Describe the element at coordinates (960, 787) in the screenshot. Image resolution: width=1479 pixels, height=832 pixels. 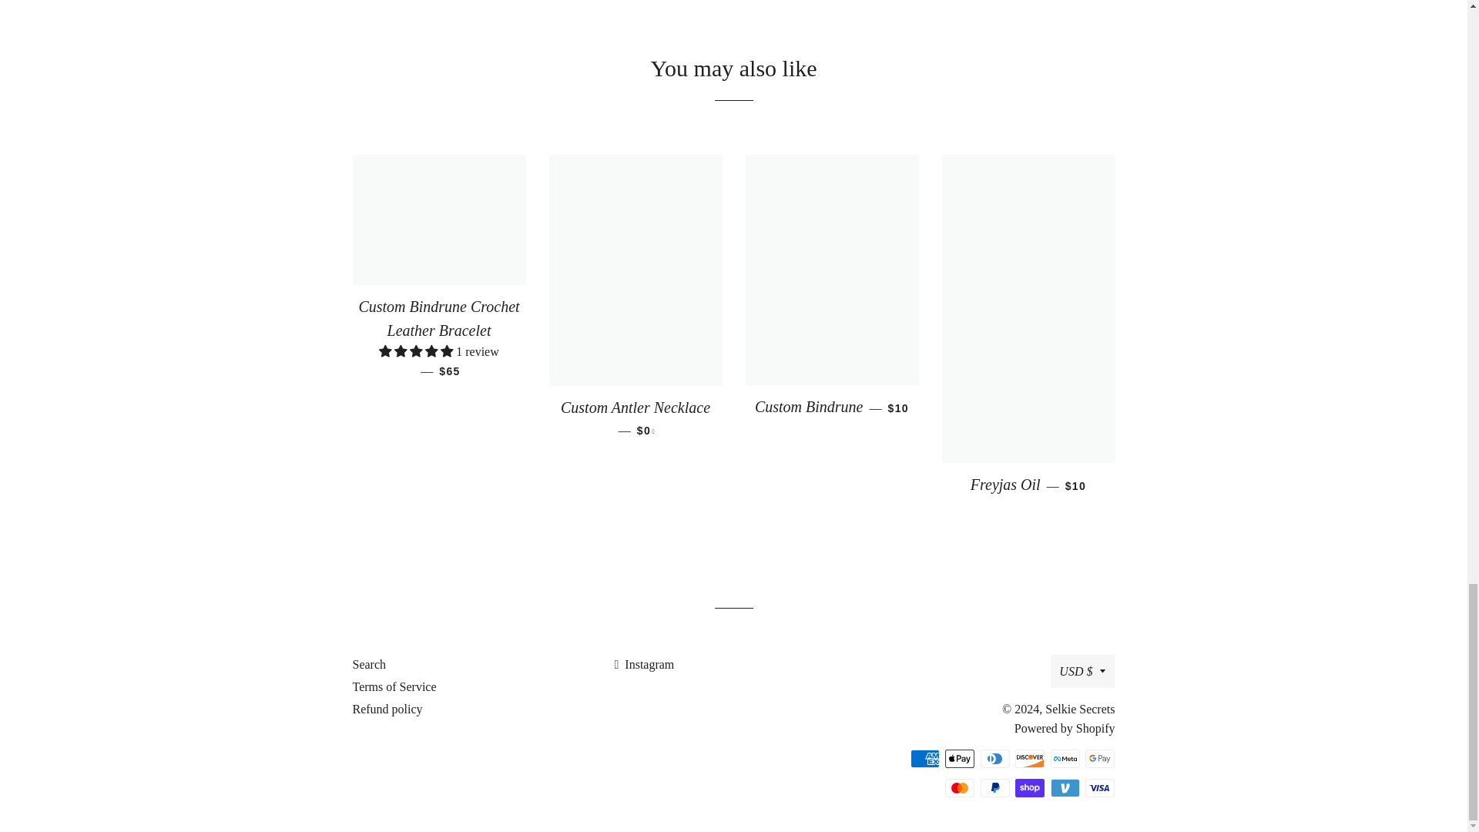
I see `Mastercard` at that location.